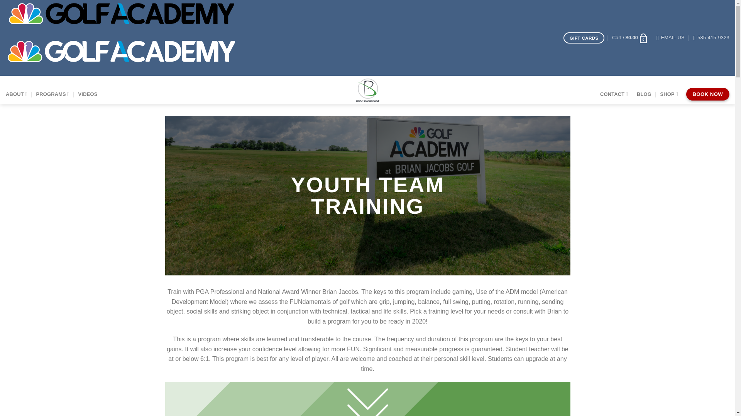 Image resolution: width=741 pixels, height=416 pixels. I want to click on 585-415-9323, so click(711, 38).